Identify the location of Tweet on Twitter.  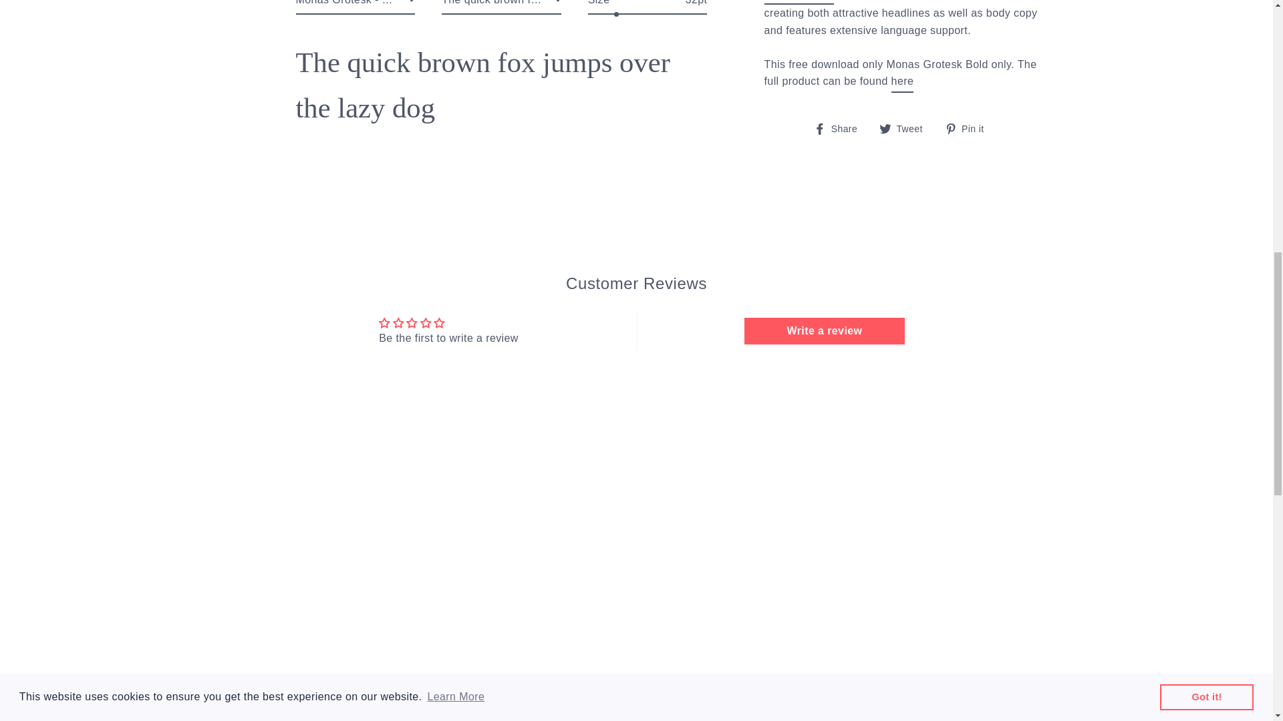
(905, 93).